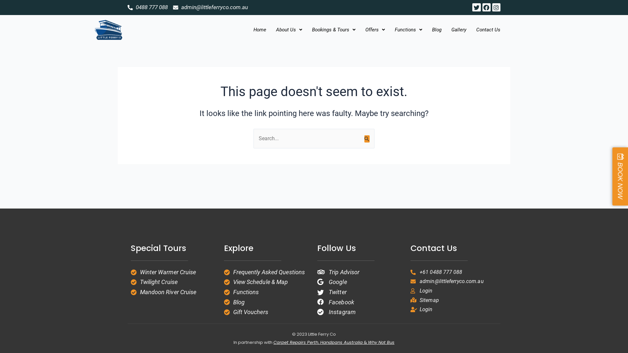 This screenshot has height=353, width=628. Describe the element at coordinates (360, 312) in the screenshot. I see `Instagram` at that location.